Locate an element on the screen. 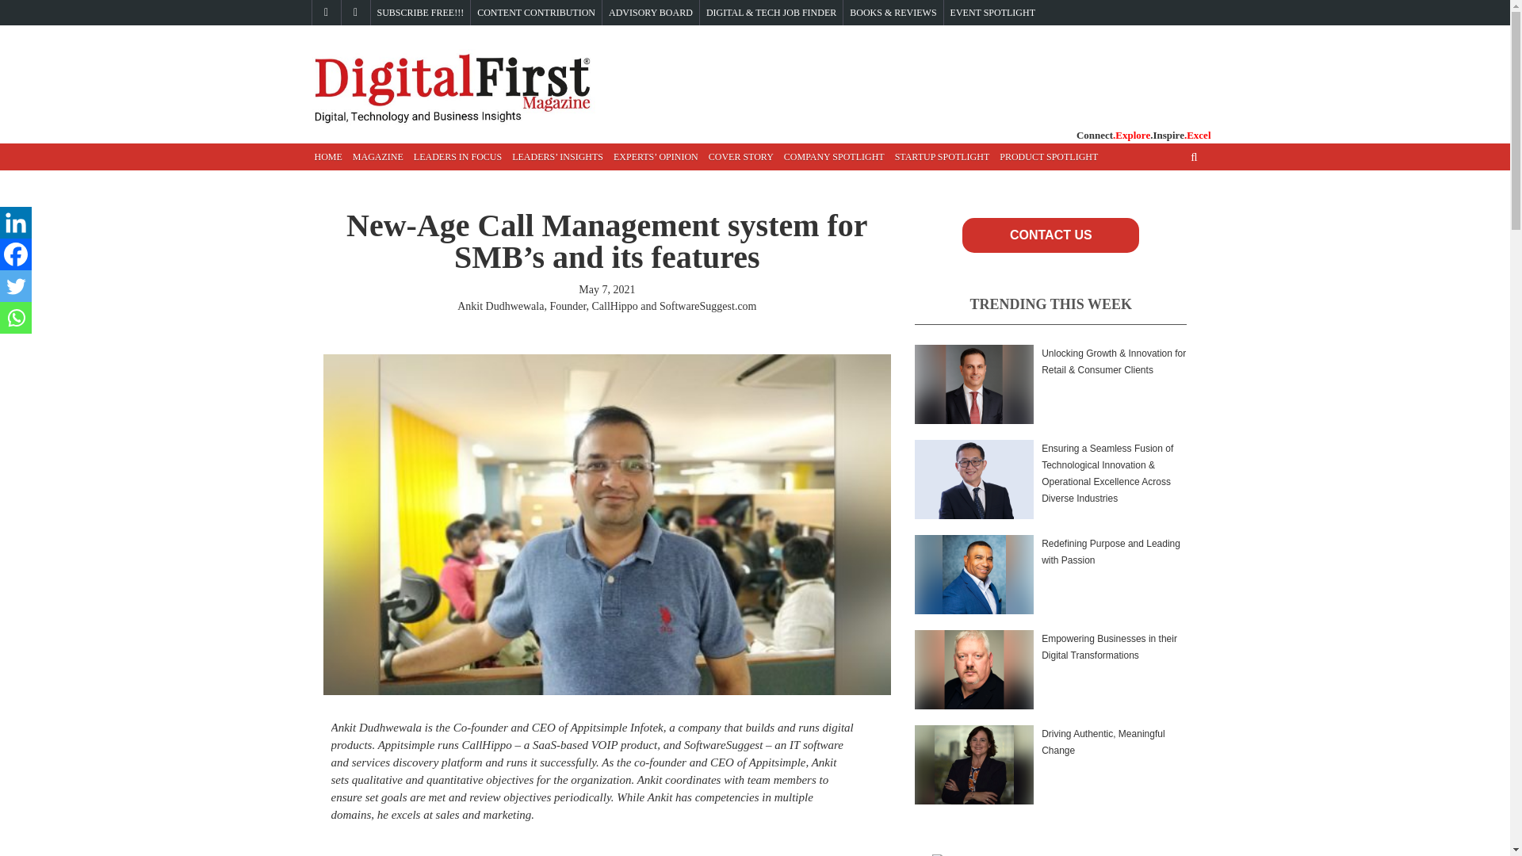 This screenshot has height=856, width=1522. LEADERS IN FOCUS is located at coordinates (458, 157).